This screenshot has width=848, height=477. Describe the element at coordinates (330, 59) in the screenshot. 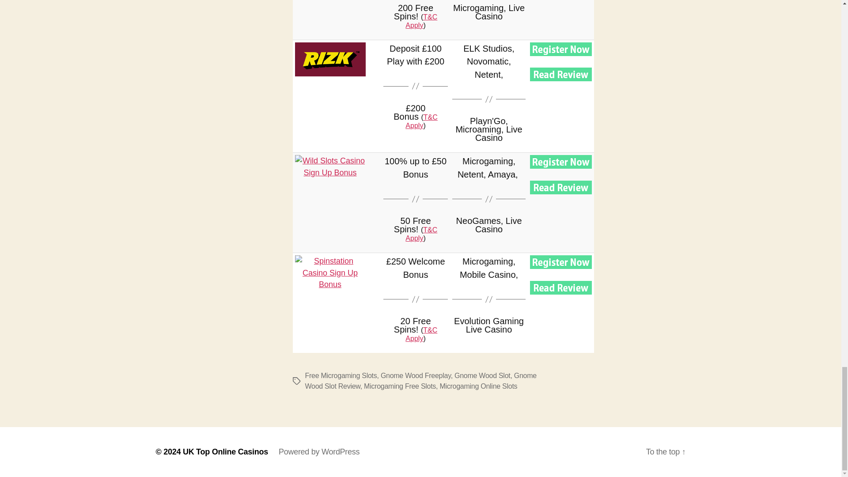

I see `Go to Rizk Casino` at that location.